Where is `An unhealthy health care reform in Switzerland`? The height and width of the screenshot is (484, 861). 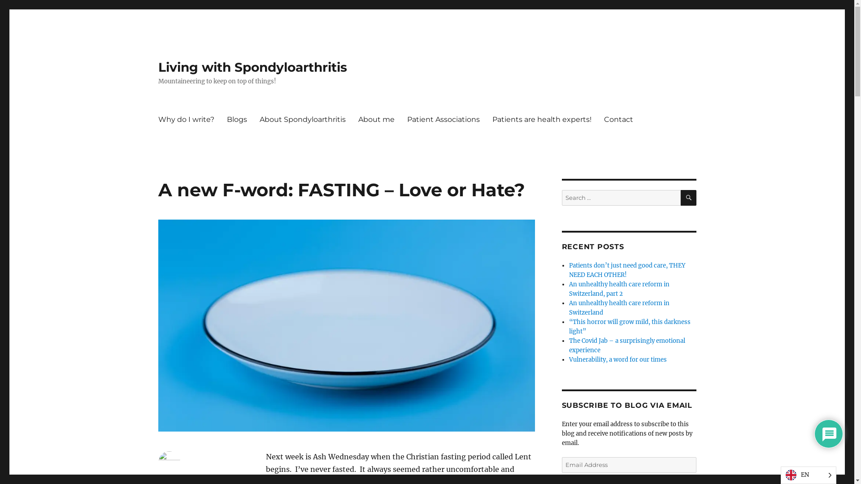
An unhealthy health care reform in Switzerland is located at coordinates (619, 308).